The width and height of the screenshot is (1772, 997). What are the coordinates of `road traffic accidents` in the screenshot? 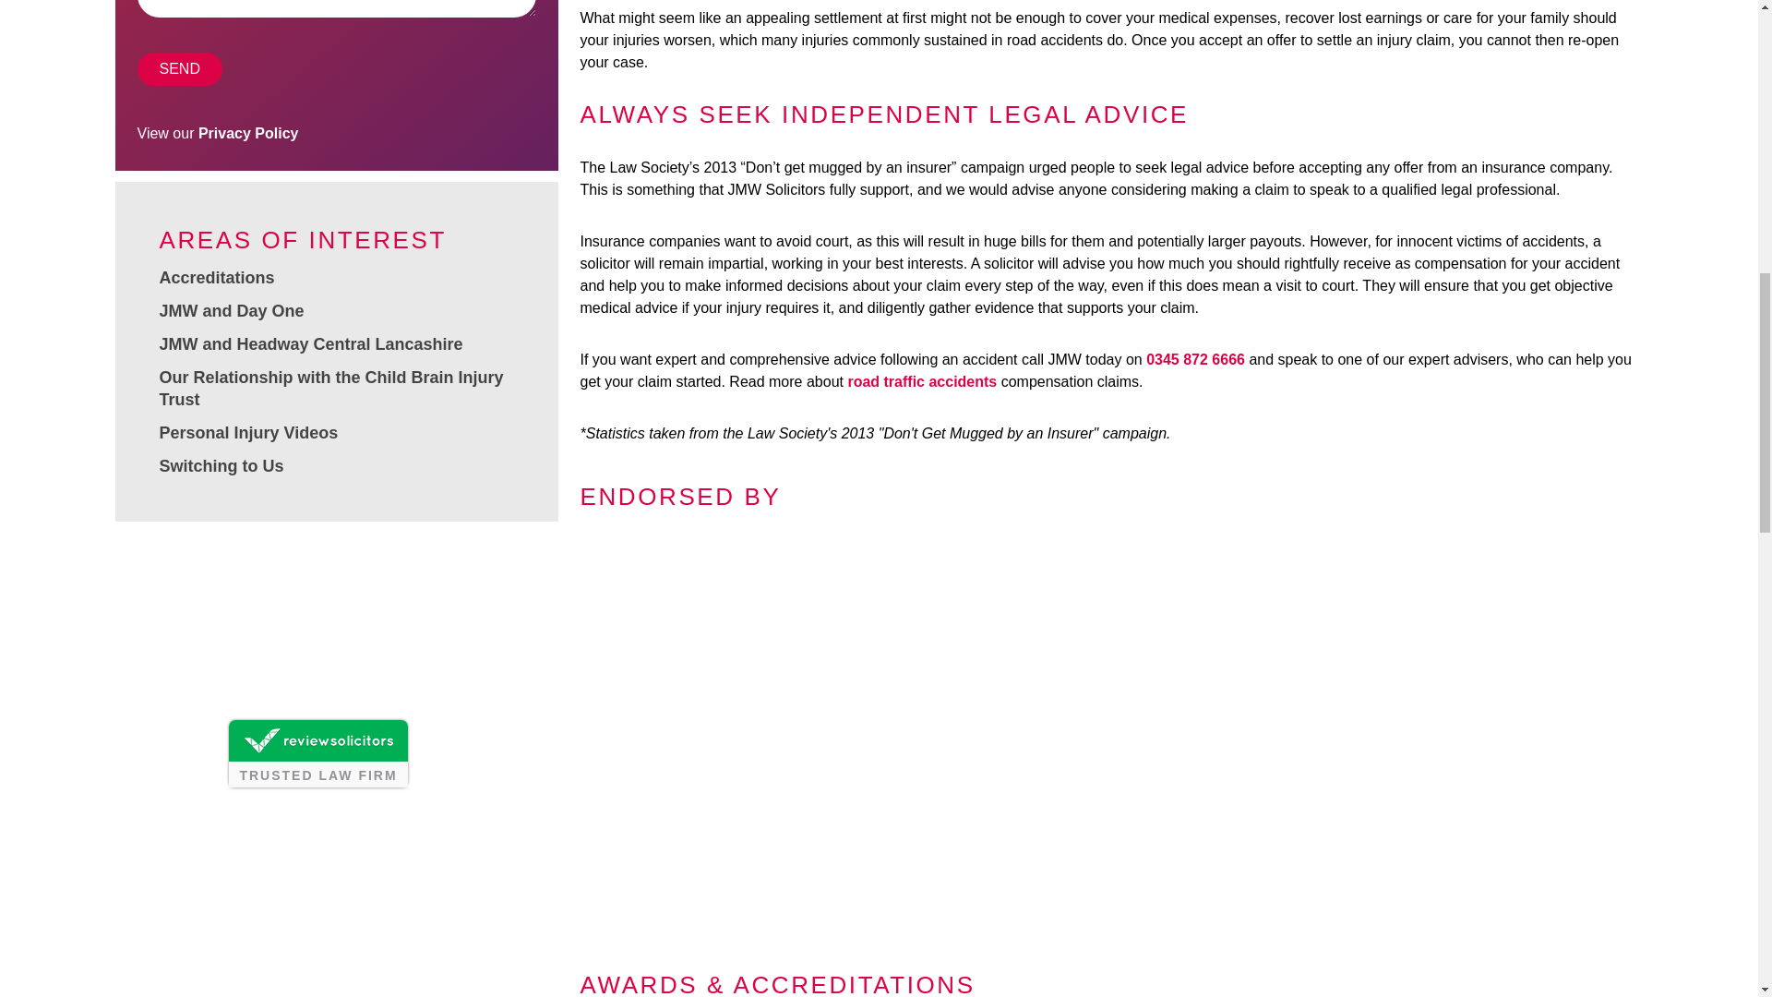 It's located at (921, 382).